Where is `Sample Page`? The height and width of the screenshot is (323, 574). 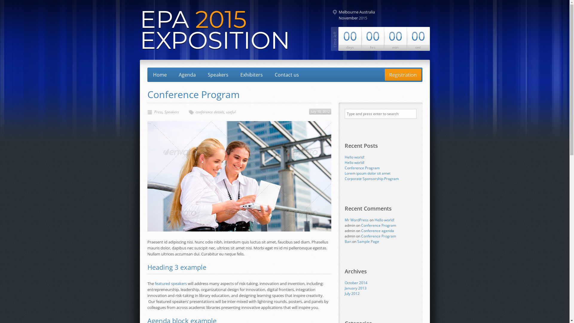 Sample Page is located at coordinates (368, 242).